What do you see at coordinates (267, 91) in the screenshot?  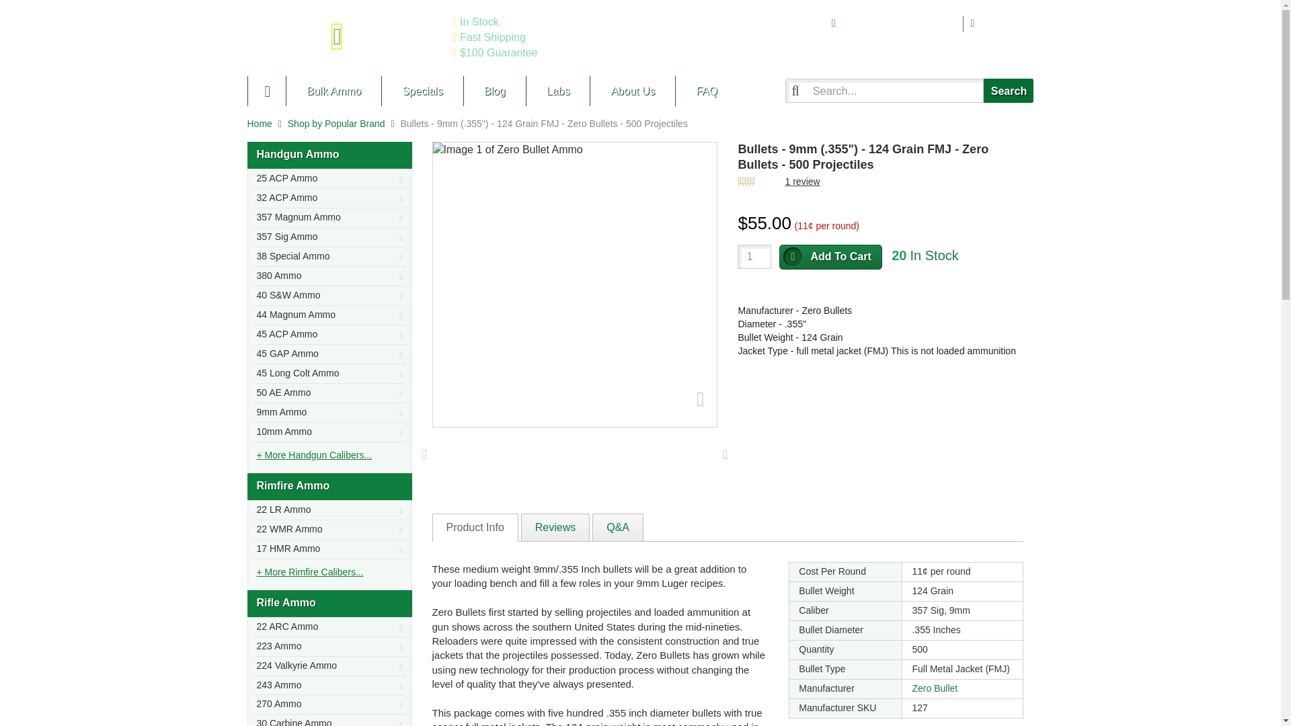 I see `Lucky Gunner` at bounding box center [267, 91].